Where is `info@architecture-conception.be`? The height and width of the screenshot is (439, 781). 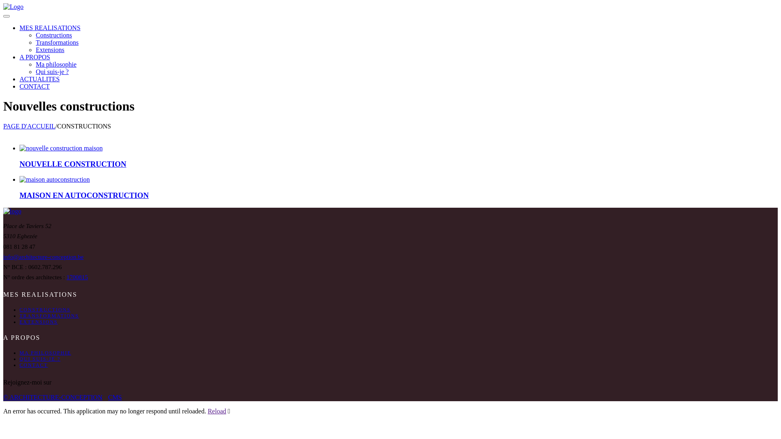
info@architecture-conception.be is located at coordinates (43, 257).